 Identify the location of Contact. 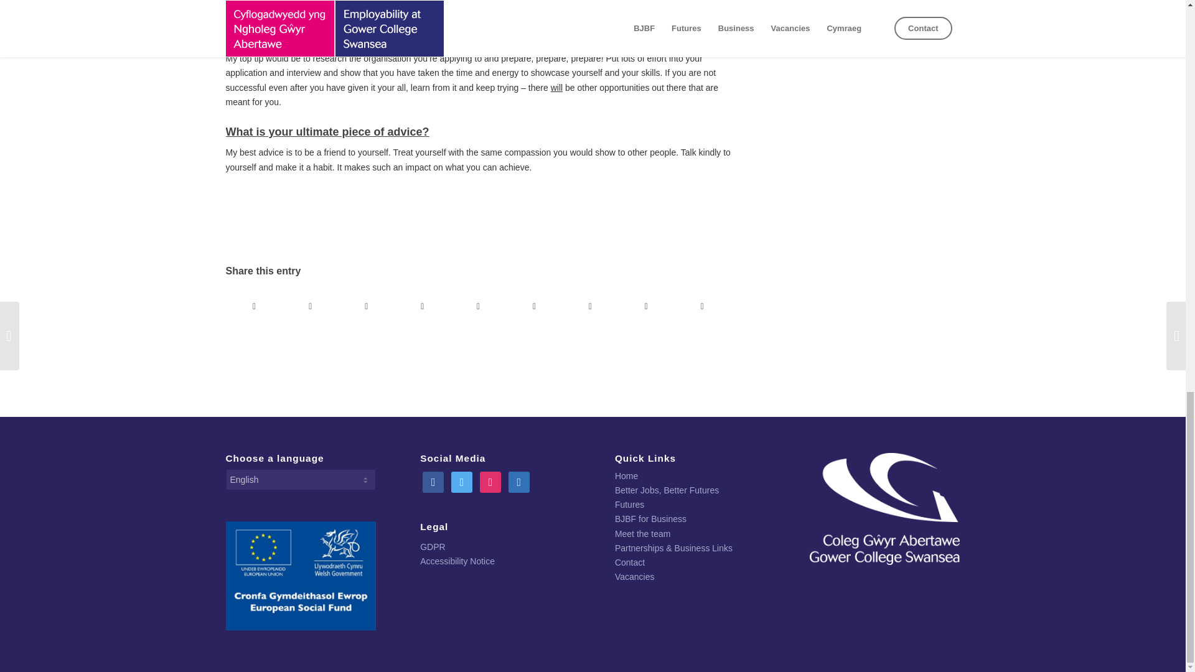
(630, 562).